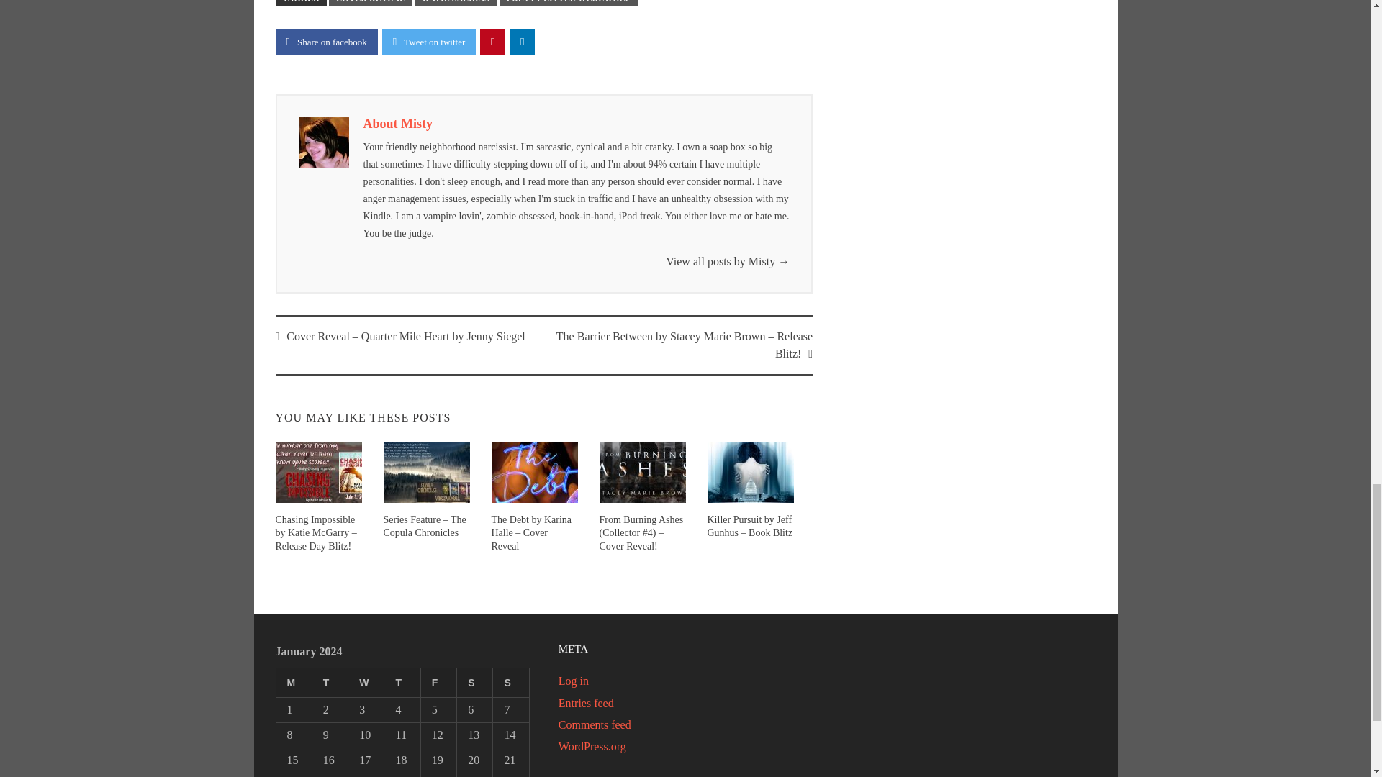 This screenshot has height=777, width=1382. What do you see at coordinates (370, 3) in the screenshot?
I see `COVER REVEAL` at bounding box center [370, 3].